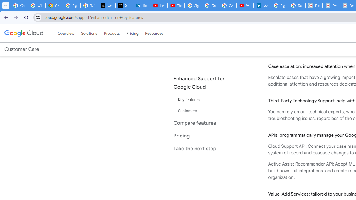 Image resolution: width=356 pixels, height=200 pixels. What do you see at coordinates (279, 6) in the screenshot?
I see `Sign in - Google Accounts` at bounding box center [279, 6].